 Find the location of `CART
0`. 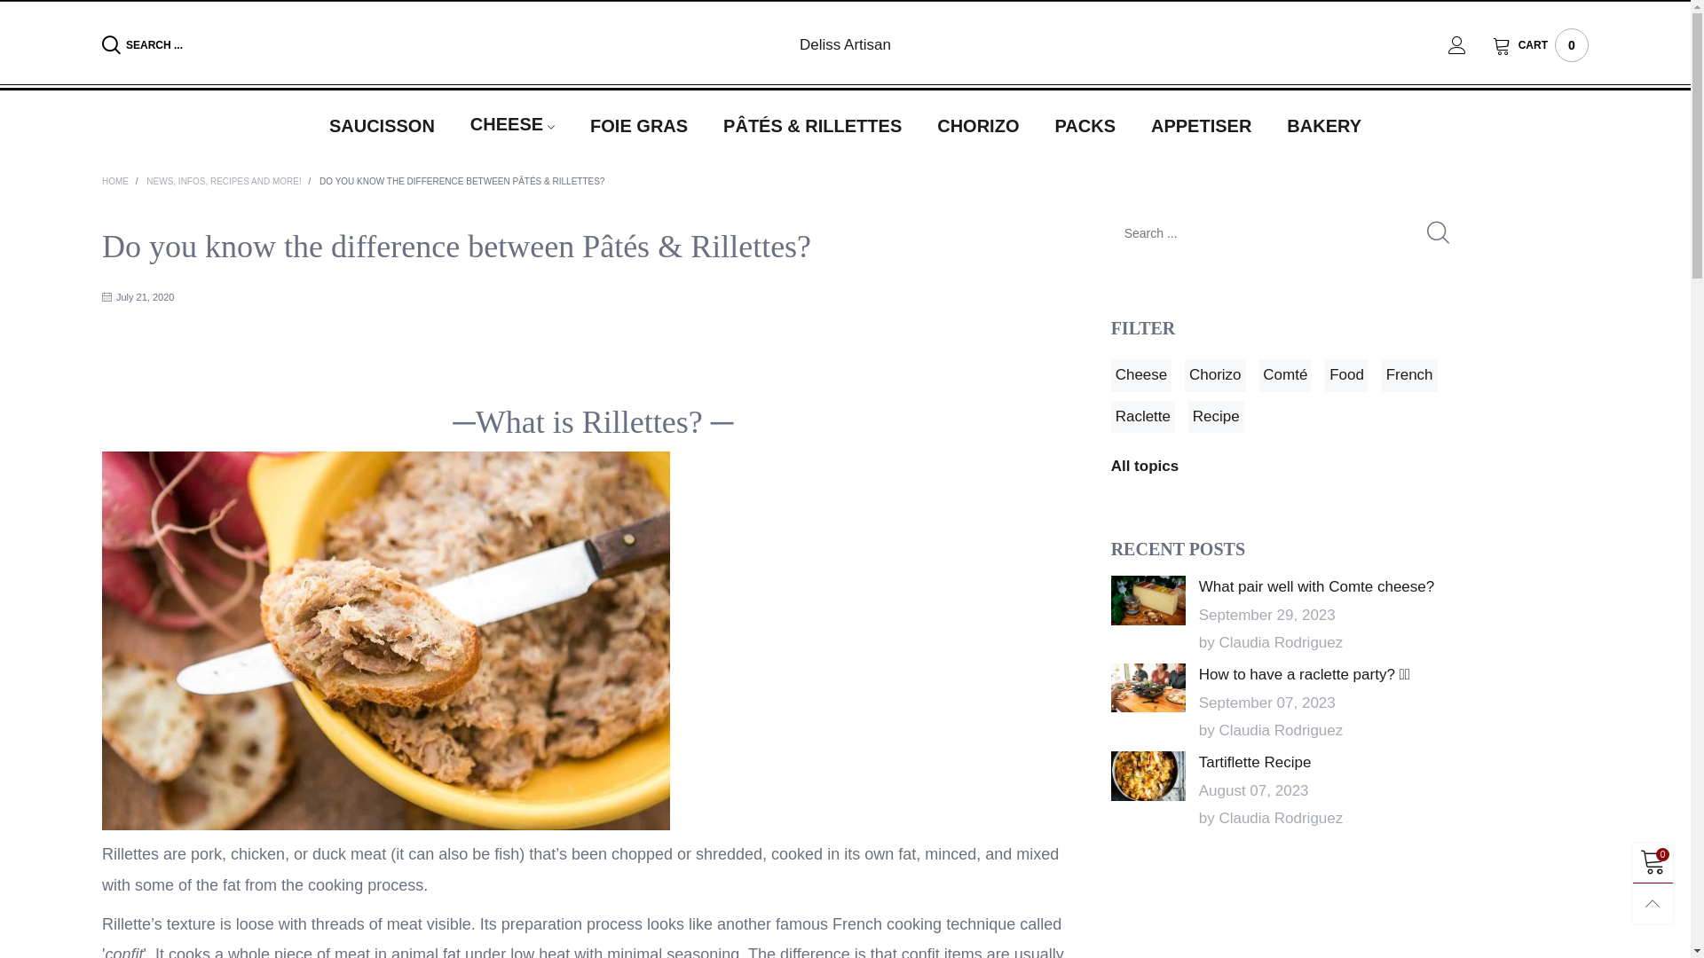

CART
0 is located at coordinates (1541, 45).